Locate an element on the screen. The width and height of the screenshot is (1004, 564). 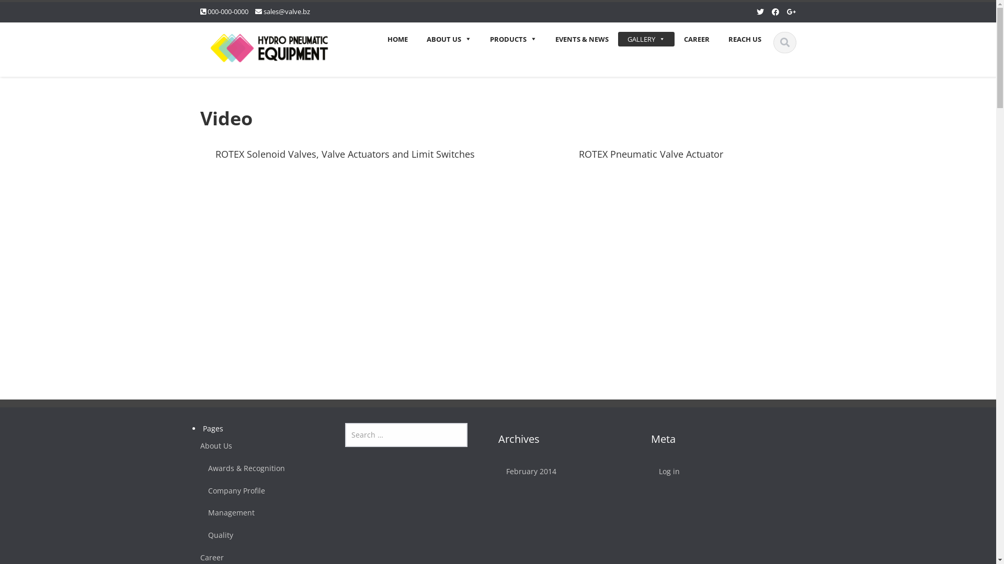
CAREER is located at coordinates (697, 39).